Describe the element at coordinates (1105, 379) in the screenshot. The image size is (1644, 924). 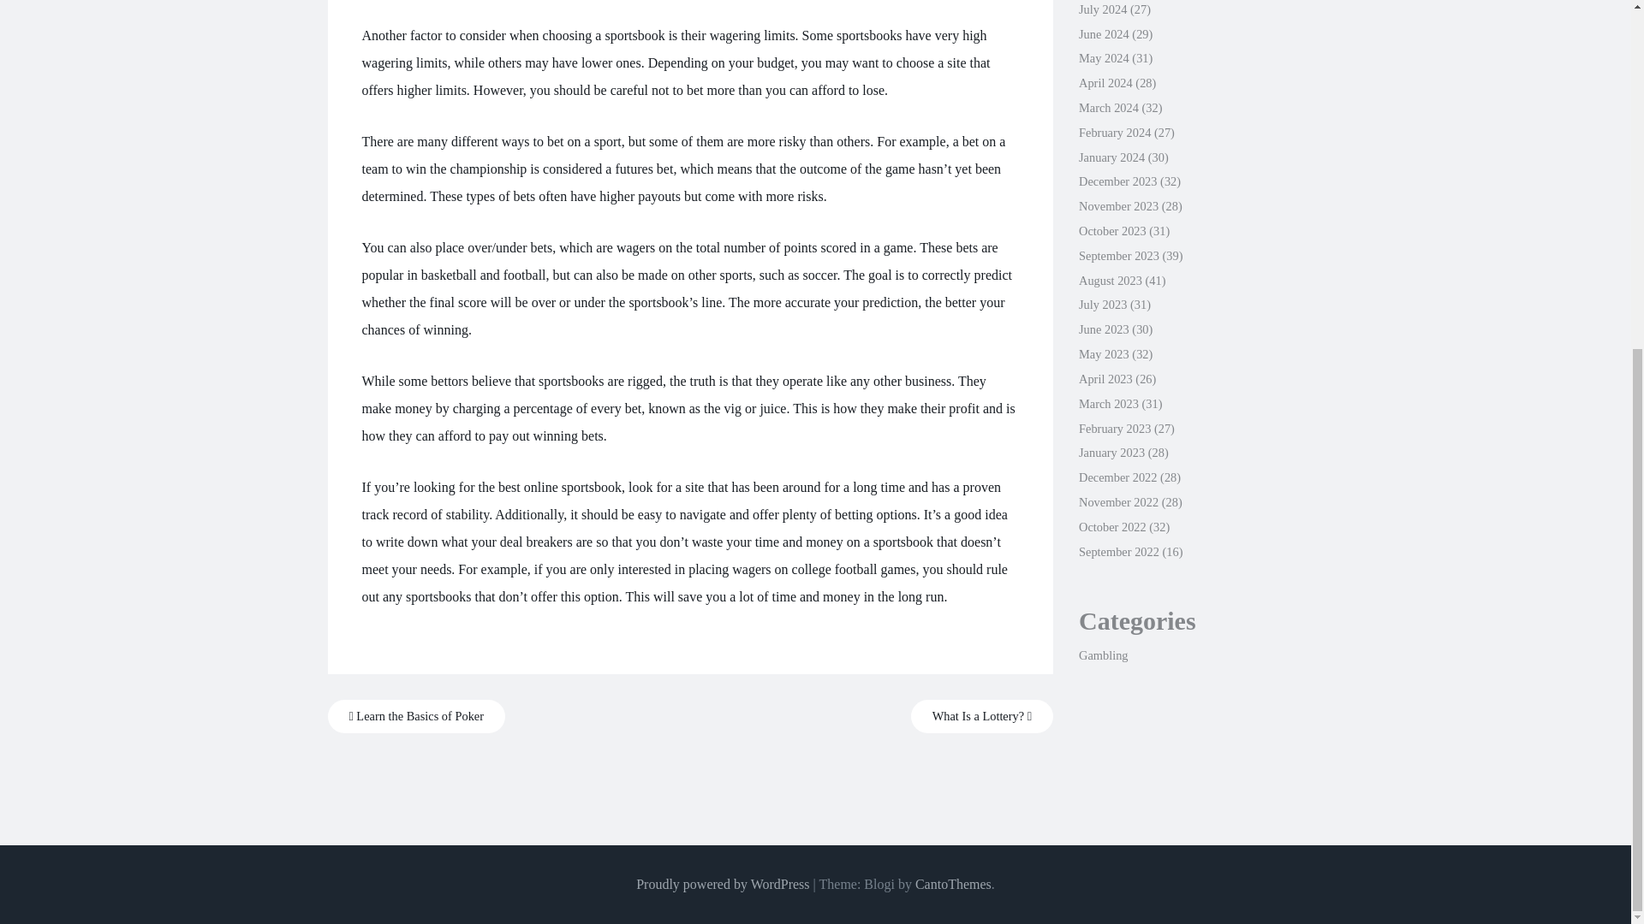
I see `April 2023` at that location.